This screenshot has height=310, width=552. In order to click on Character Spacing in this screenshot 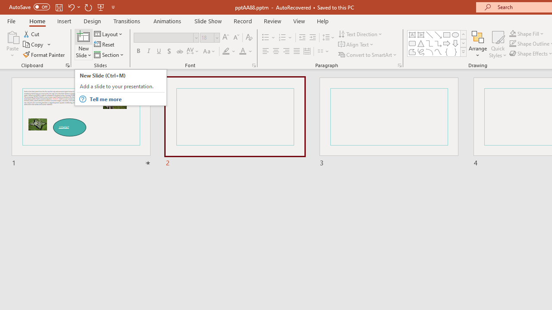, I will do `click(193, 52)`.